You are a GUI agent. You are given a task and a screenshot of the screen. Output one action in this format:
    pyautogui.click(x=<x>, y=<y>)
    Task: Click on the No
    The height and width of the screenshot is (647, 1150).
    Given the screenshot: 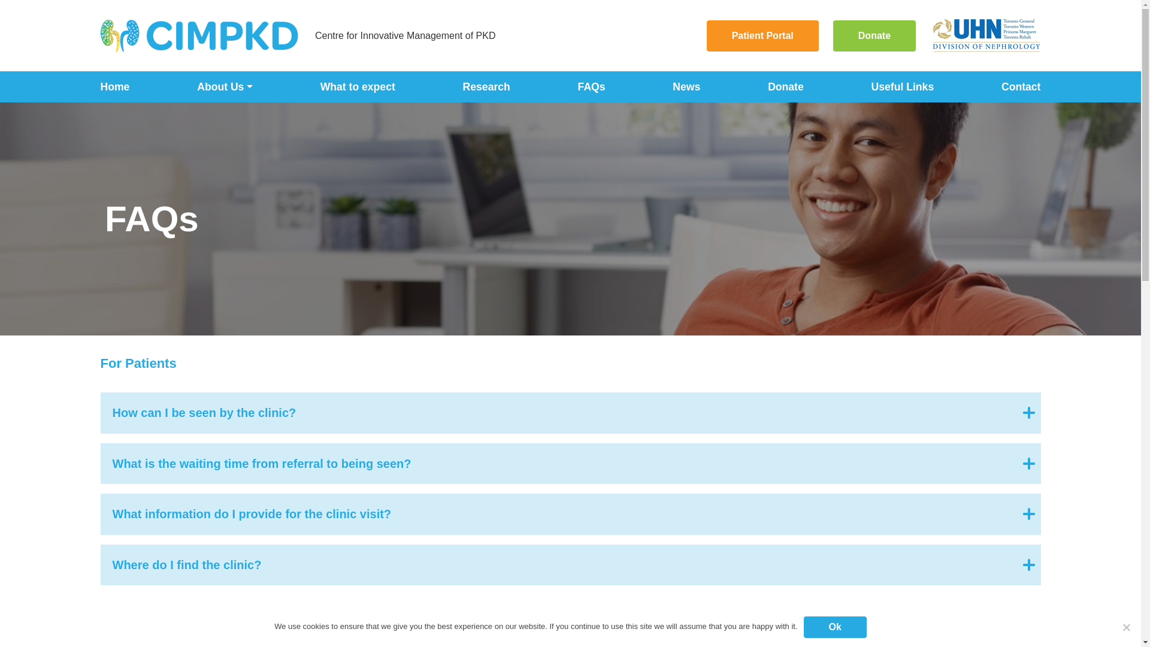 What is the action you would take?
    pyautogui.click(x=1126, y=627)
    